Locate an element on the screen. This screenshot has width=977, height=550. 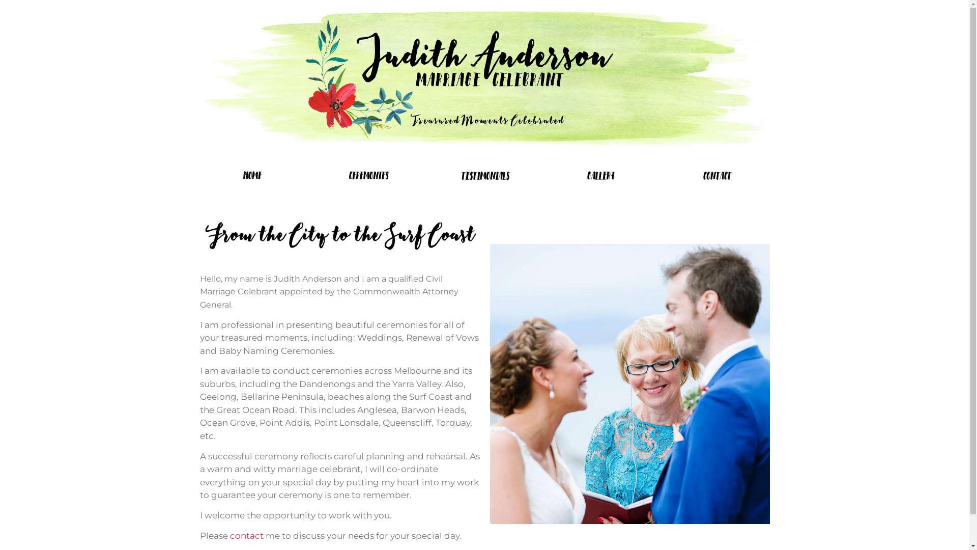
contact is located at coordinates (716, 175).